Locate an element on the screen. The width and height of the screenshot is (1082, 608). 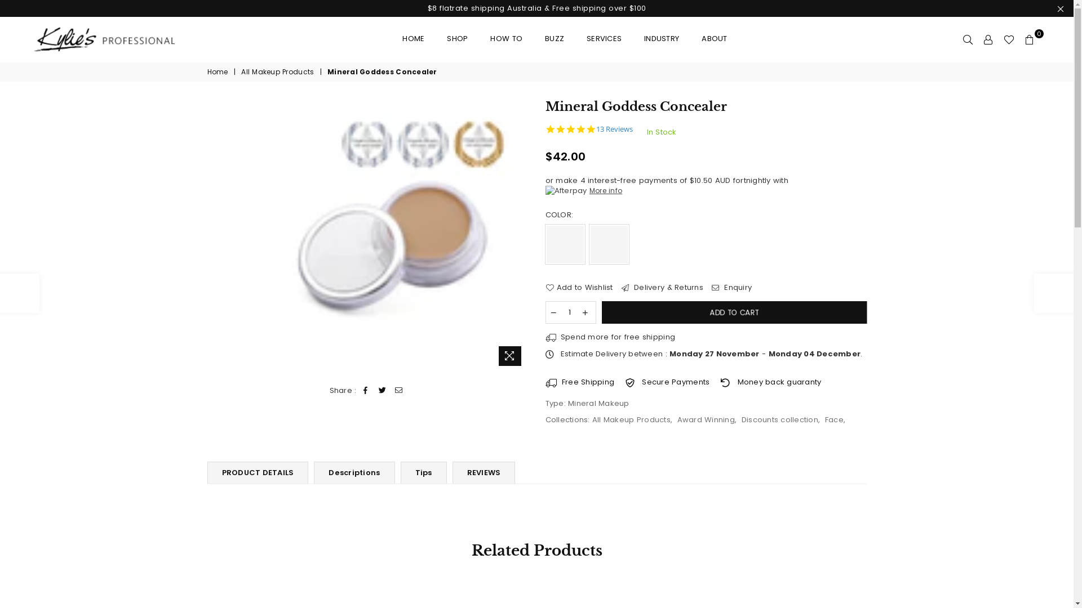
Enquiry is located at coordinates (731, 288).